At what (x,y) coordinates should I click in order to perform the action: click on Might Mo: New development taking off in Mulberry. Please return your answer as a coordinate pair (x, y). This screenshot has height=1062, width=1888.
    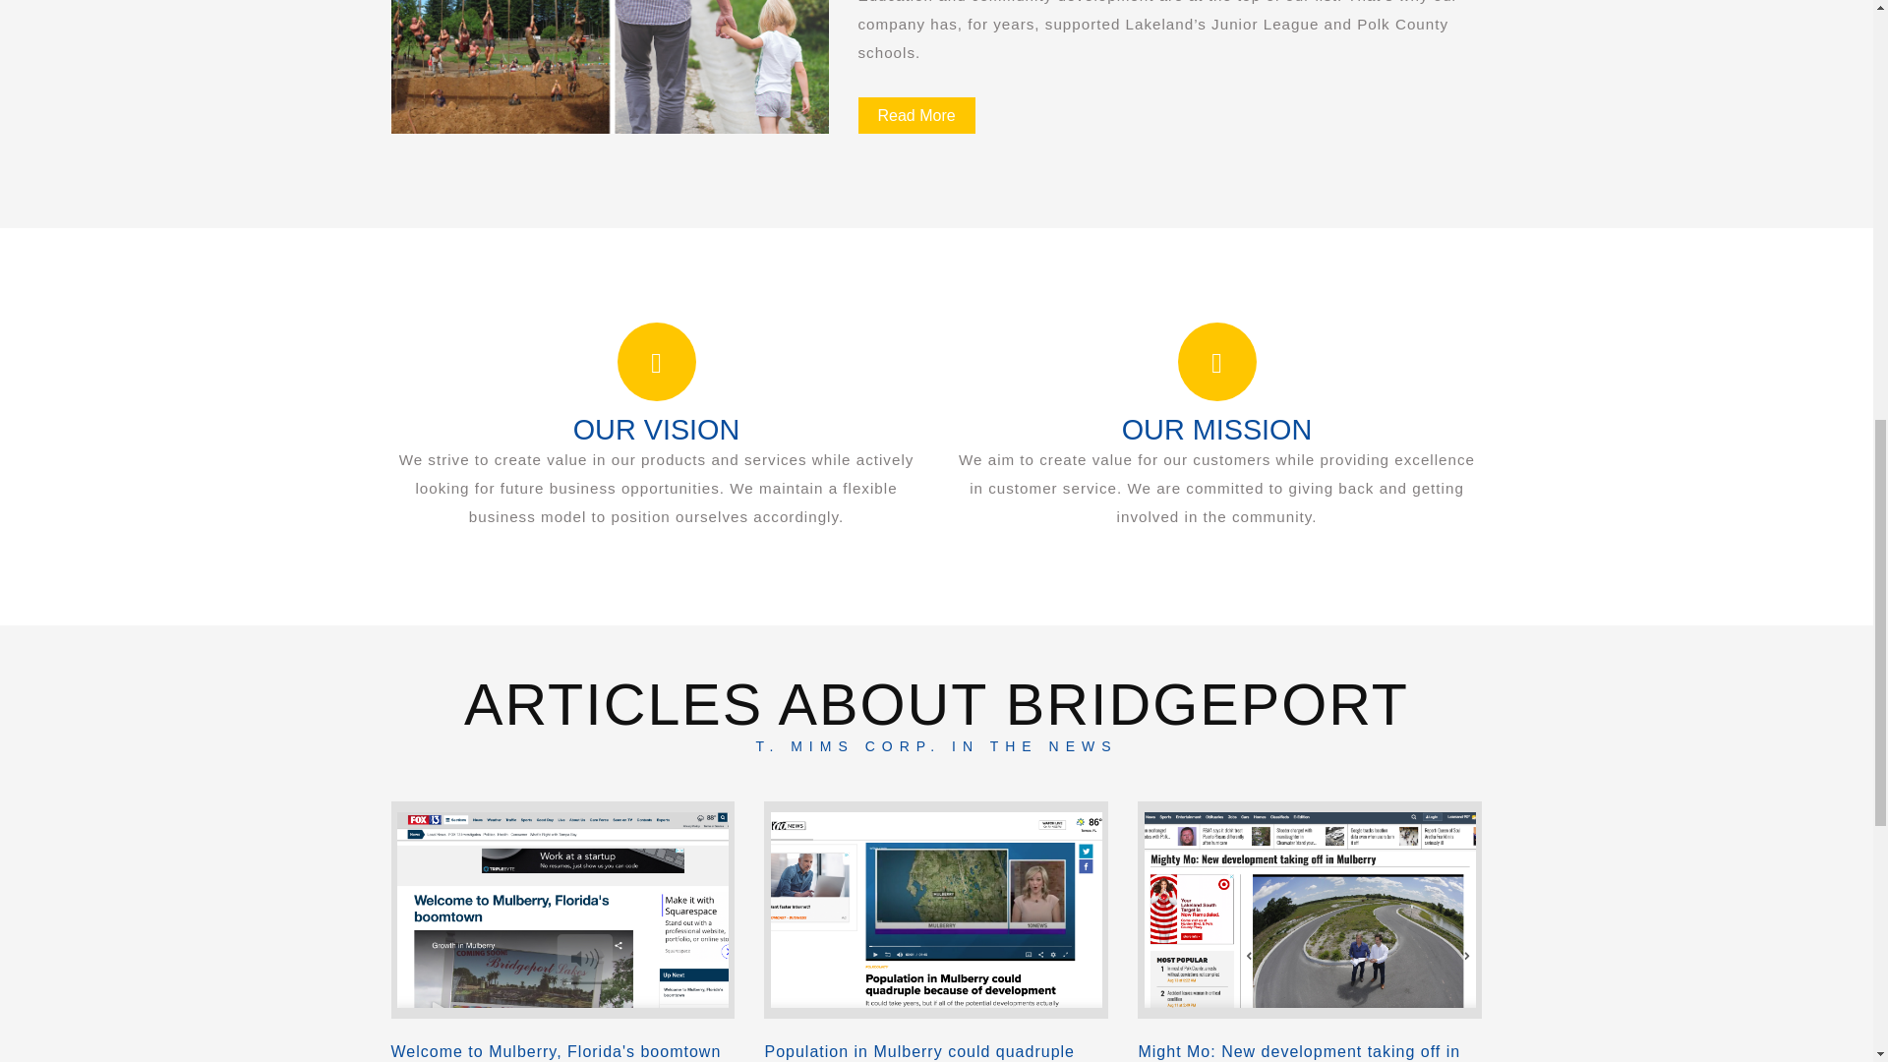
    Looking at the image, I should click on (1310, 1052).